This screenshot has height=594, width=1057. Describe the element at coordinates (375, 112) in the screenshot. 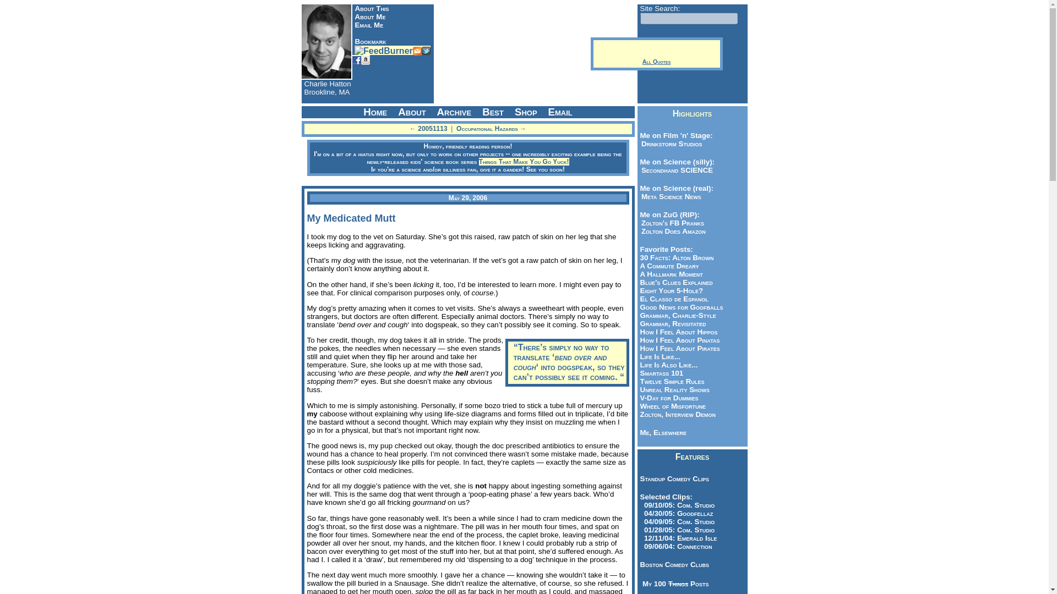

I see `Home` at that location.